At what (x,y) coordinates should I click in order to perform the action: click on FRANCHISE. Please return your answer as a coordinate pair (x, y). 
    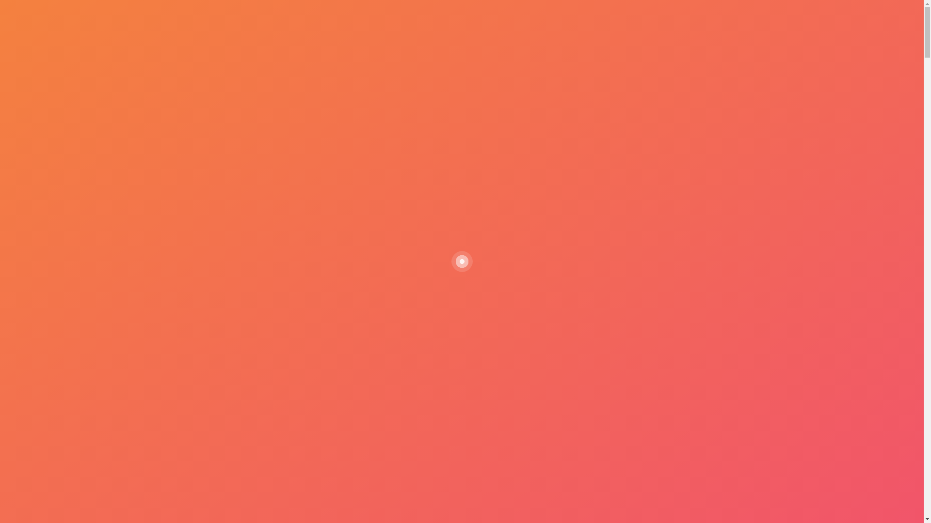
    Looking at the image, I should click on (501, 80).